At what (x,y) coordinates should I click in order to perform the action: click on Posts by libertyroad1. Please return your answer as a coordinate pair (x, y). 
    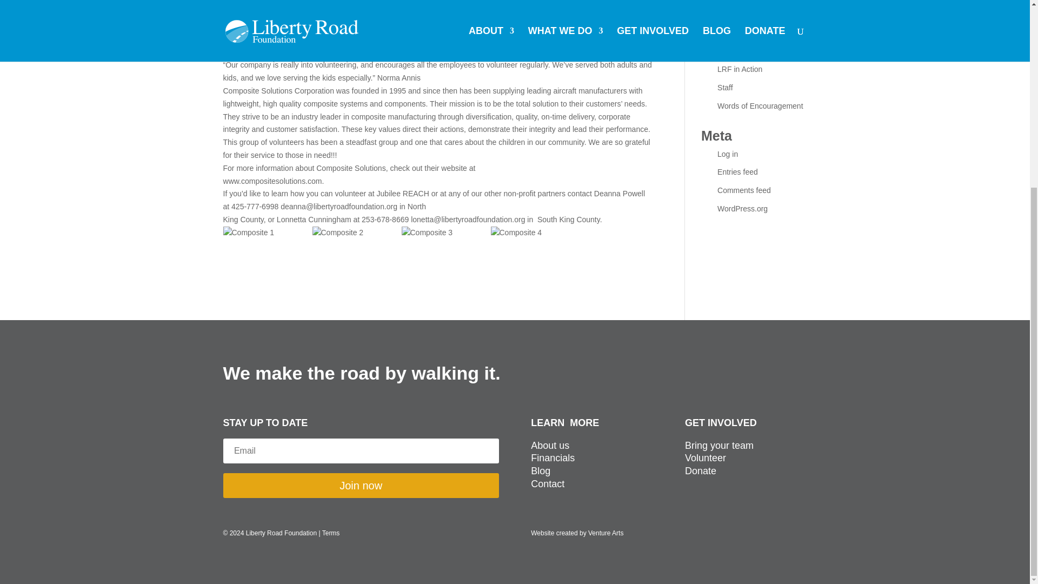
    Looking at the image, I should click on (262, 2).